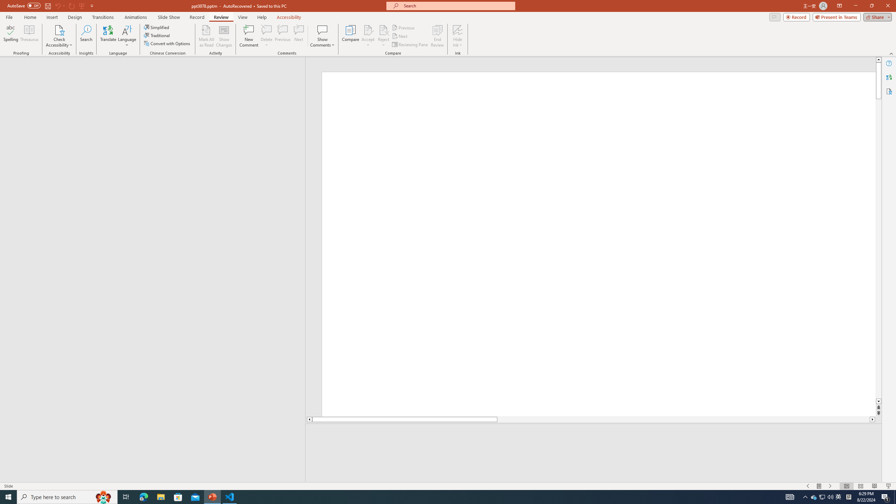  What do you see at coordinates (127, 36) in the screenshot?
I see `Language` at bounding box center [127, 36].